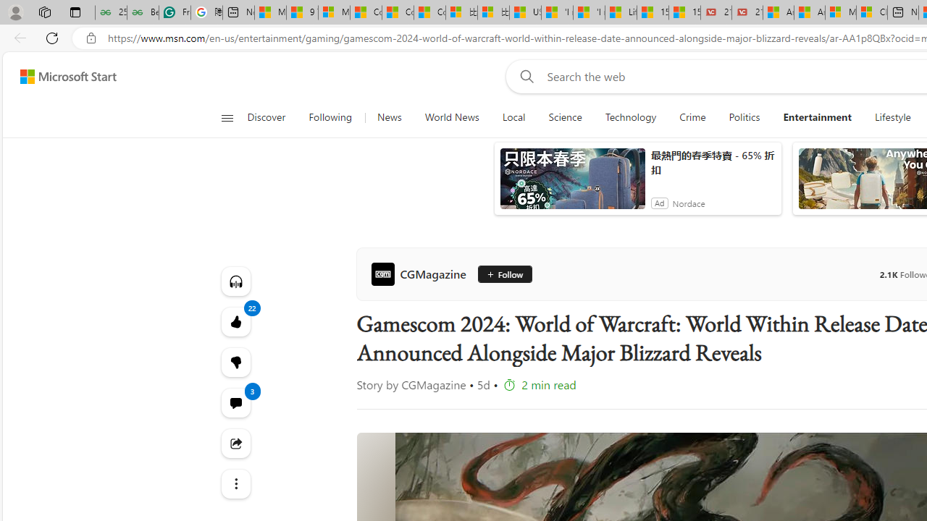 The width and height of the screenshot is (927, 521). What do you see at coordinates (235, 483) in the screenshot?
I see `Class: at-item` at bounding box center [235, 483].